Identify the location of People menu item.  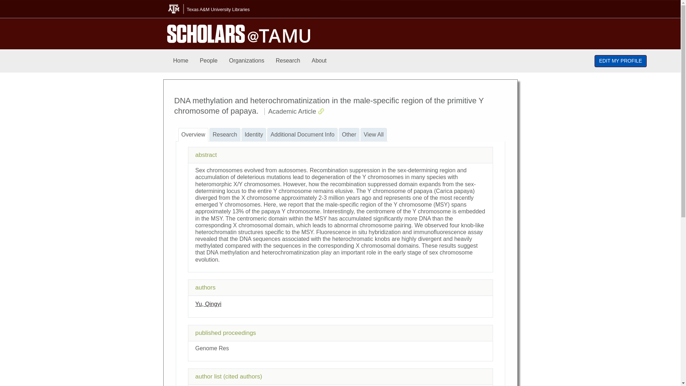
(209, 61).